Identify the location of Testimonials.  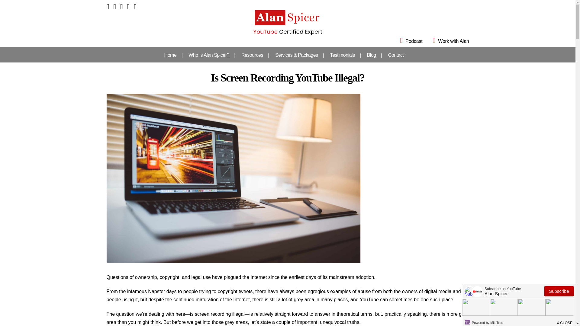
(343, 55).